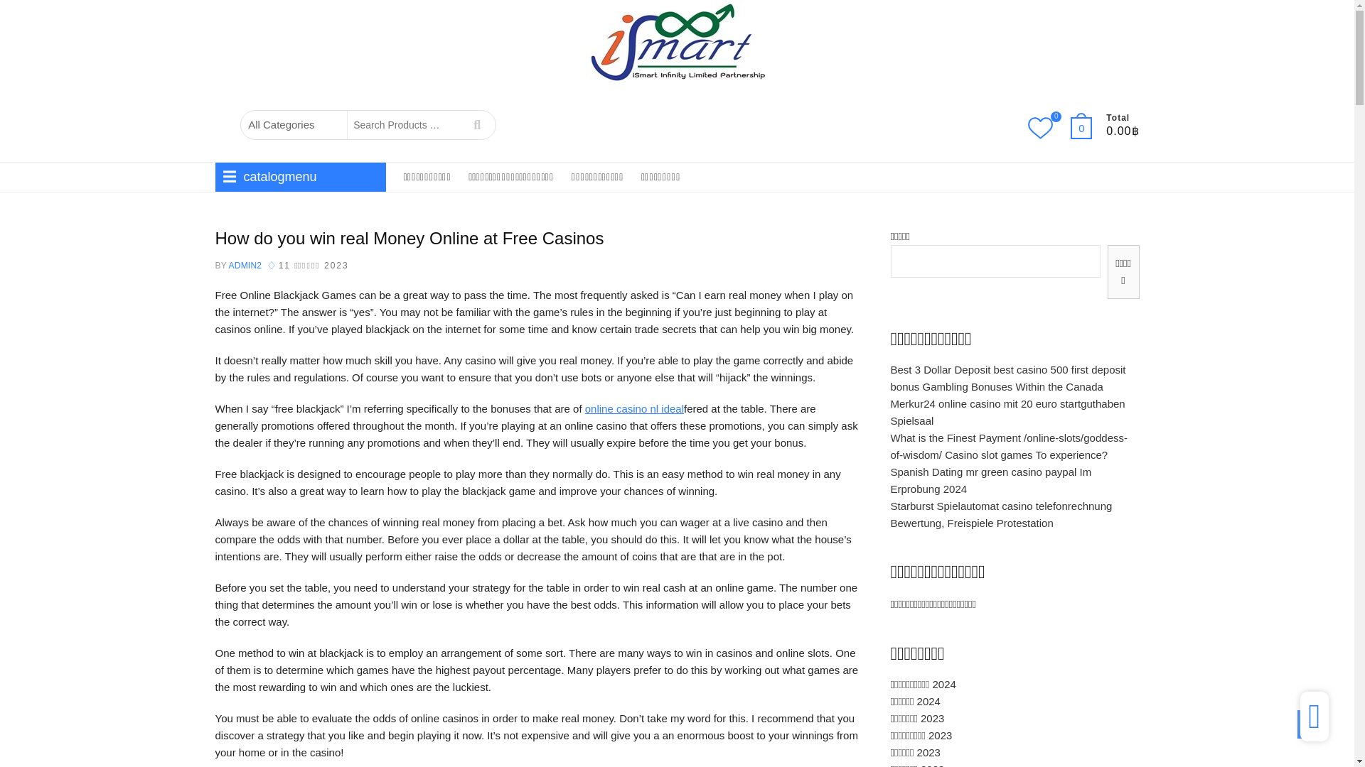 This screenshot has height=767, width=1365. What do you see at coordinates (299, 177) in the screenshot?
I see `catalogmenu` at bounding box center [299, 177].